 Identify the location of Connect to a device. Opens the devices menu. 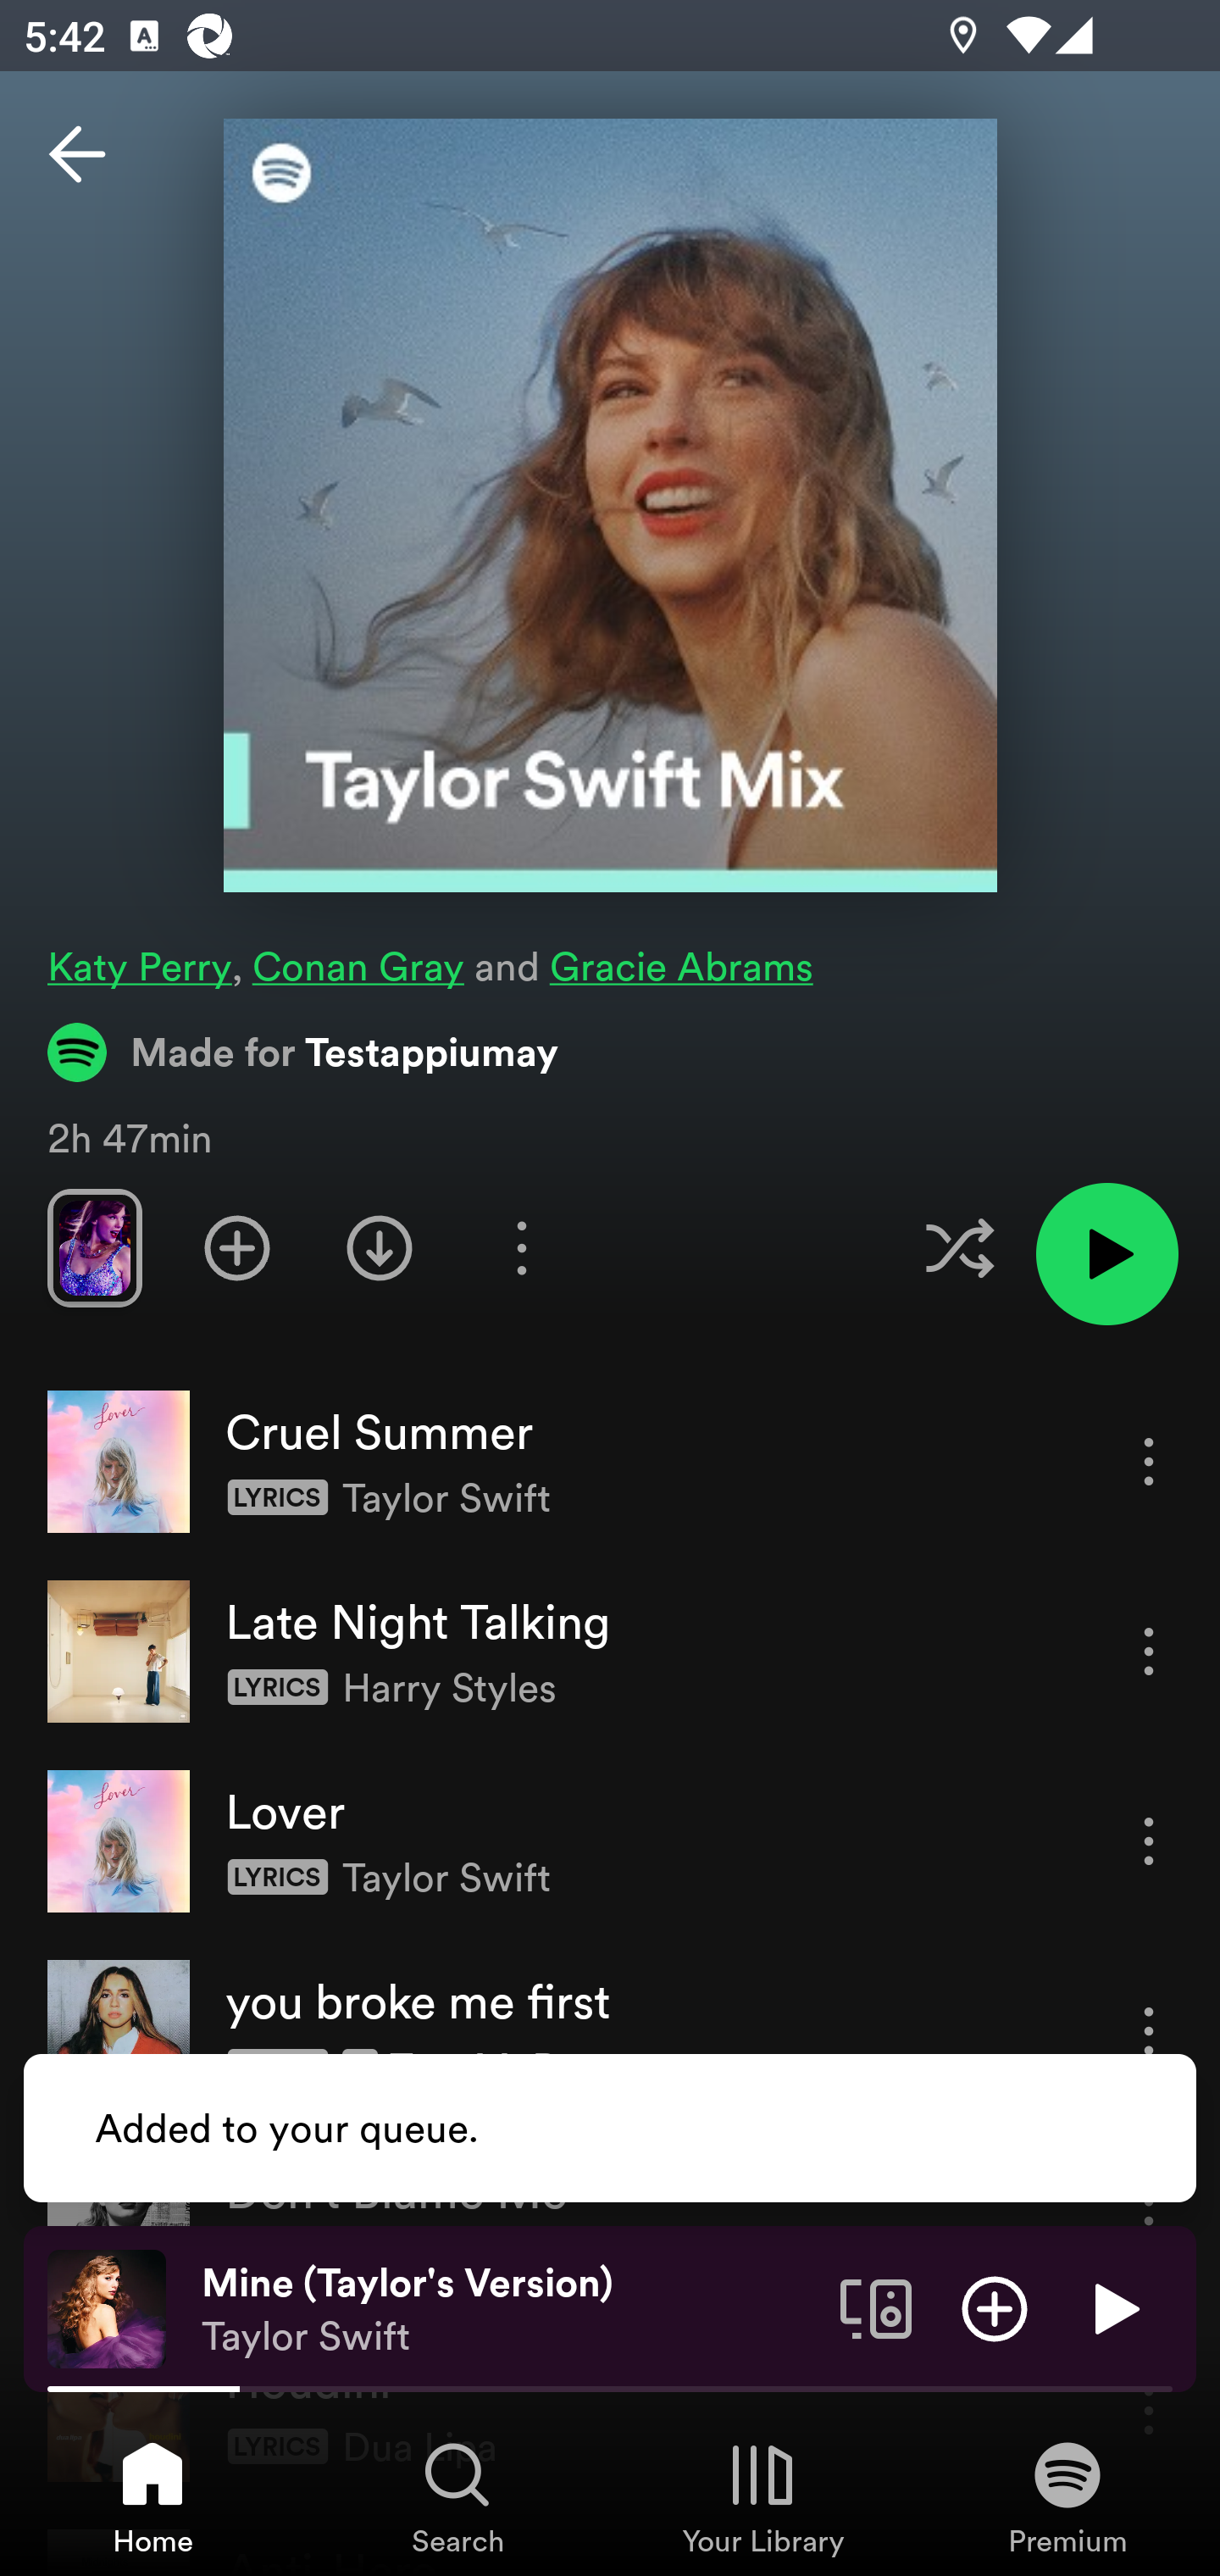
(876, 2307).